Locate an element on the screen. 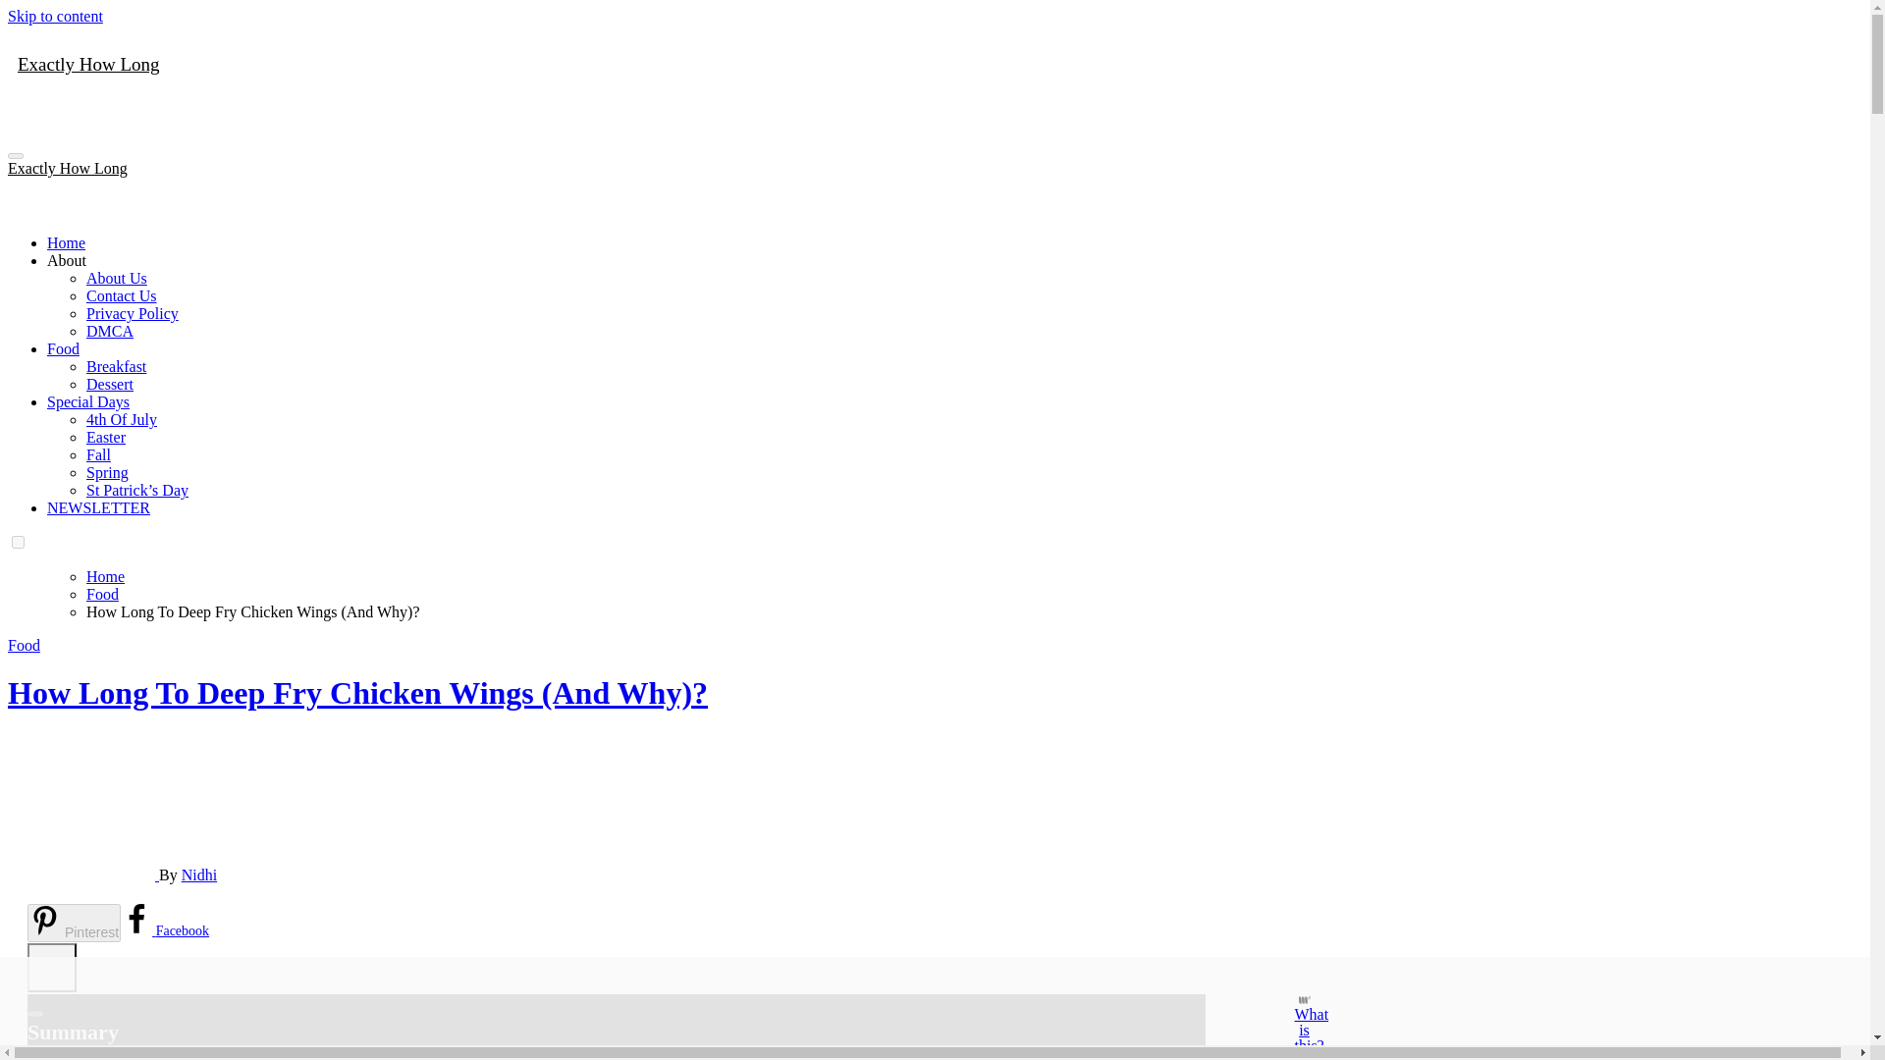  Contact Us is located at coordinates (122, 294).